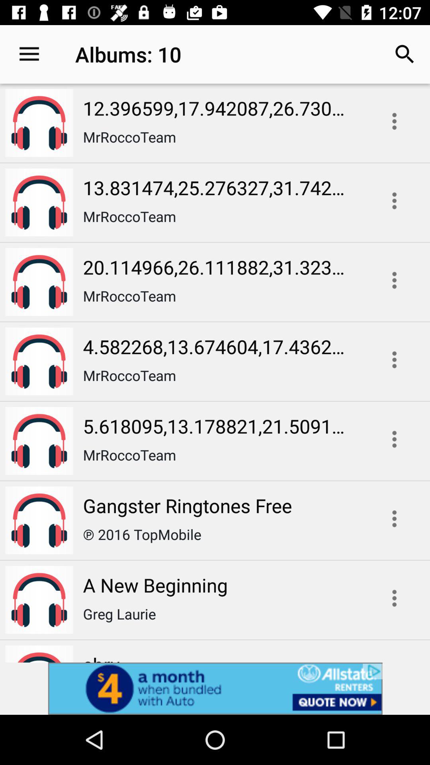 The image size is (430, 765). What do you see at coordinates (394, 359) in the screenshot?
I see `more details` at bounding box center [394, 359].